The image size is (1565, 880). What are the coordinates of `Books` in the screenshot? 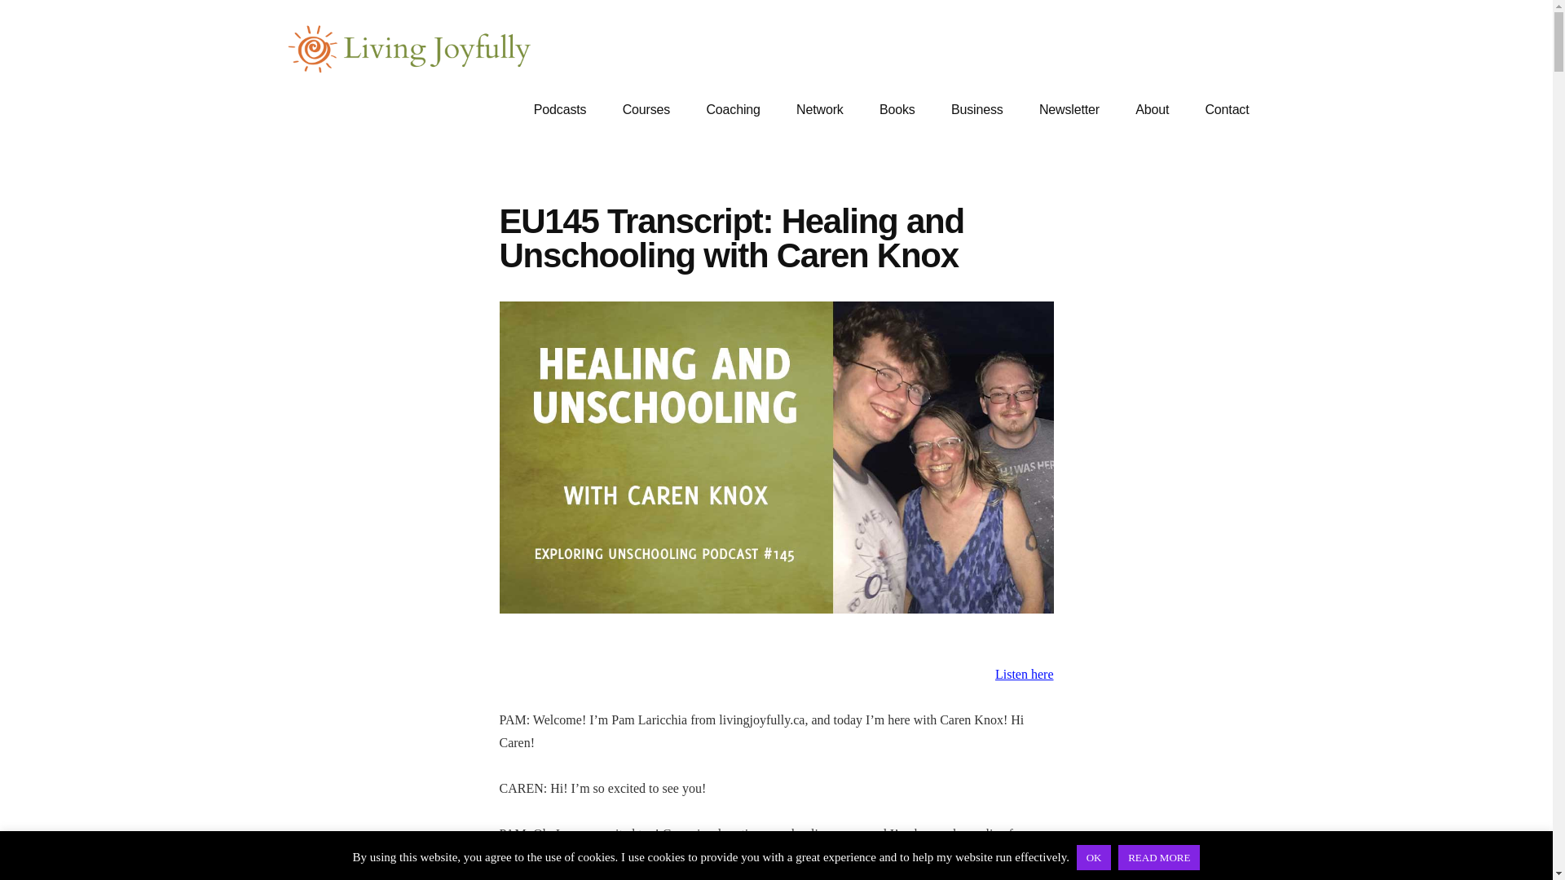 It's located at (897, 109).